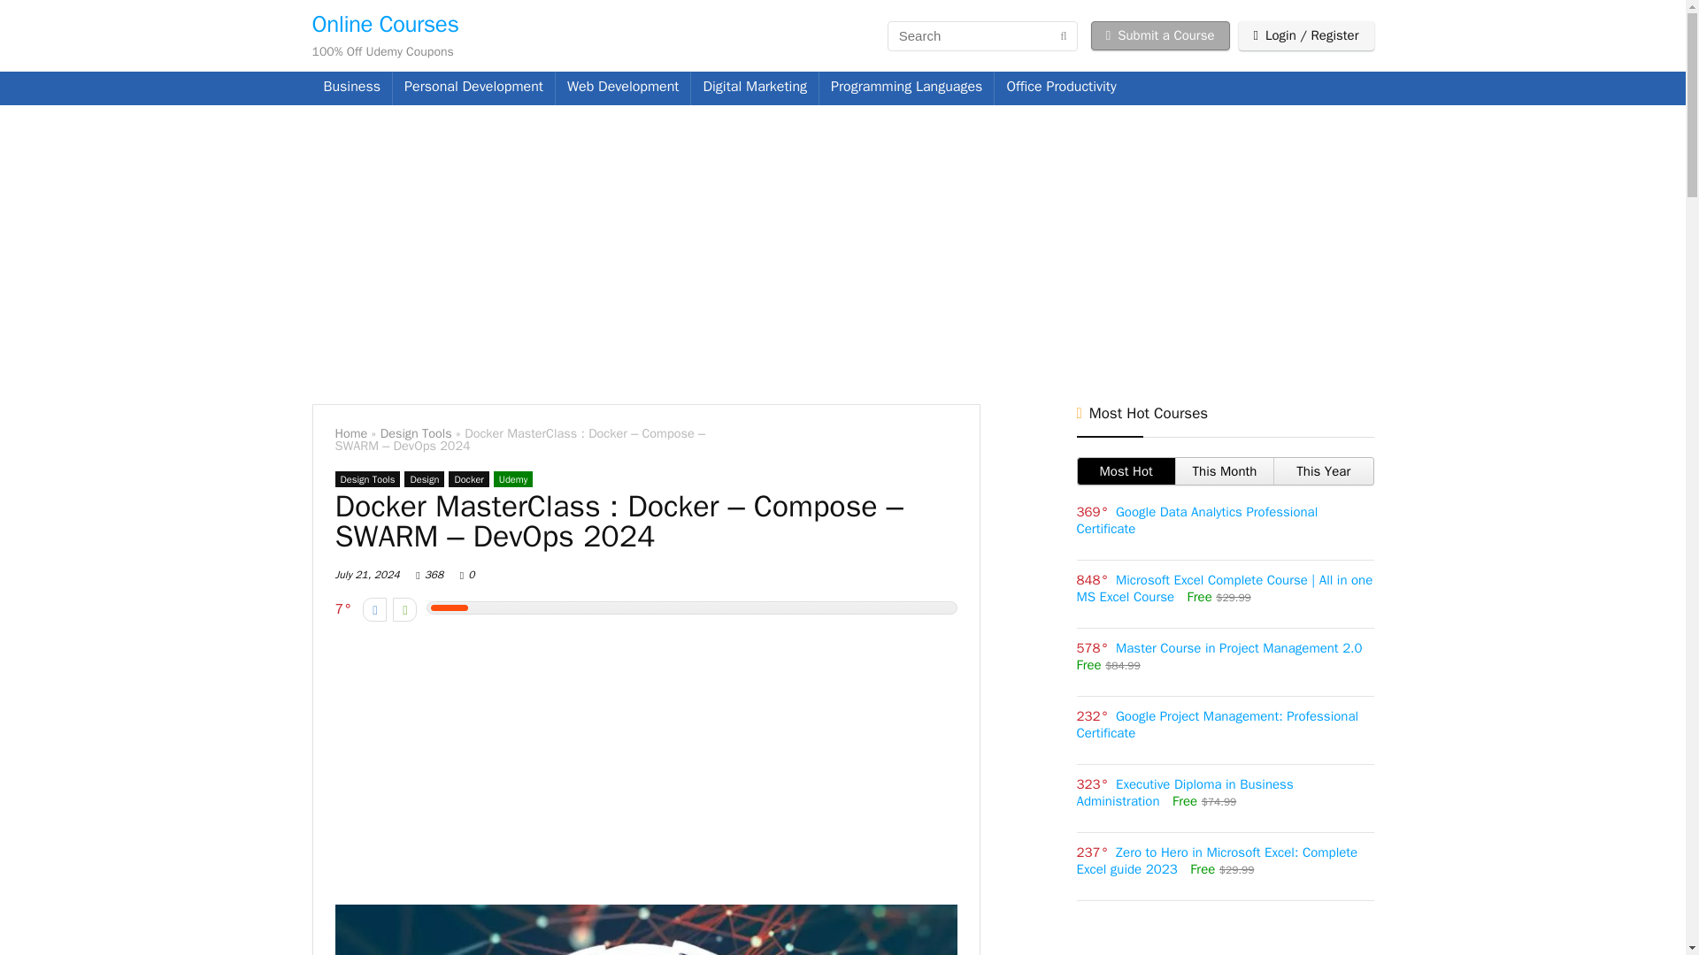 The width and height of the screenshot is (1699, 955). I want to click on Web Development, so click(623, 88).